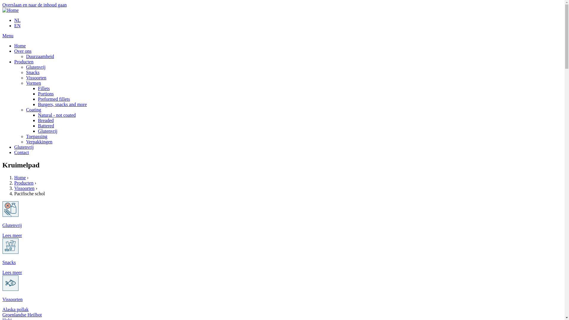 This screenshot has height=320, width=569. Describe the element at coordinates (12, 225) in the screenshot. I see `Glutenvrij` at that location.